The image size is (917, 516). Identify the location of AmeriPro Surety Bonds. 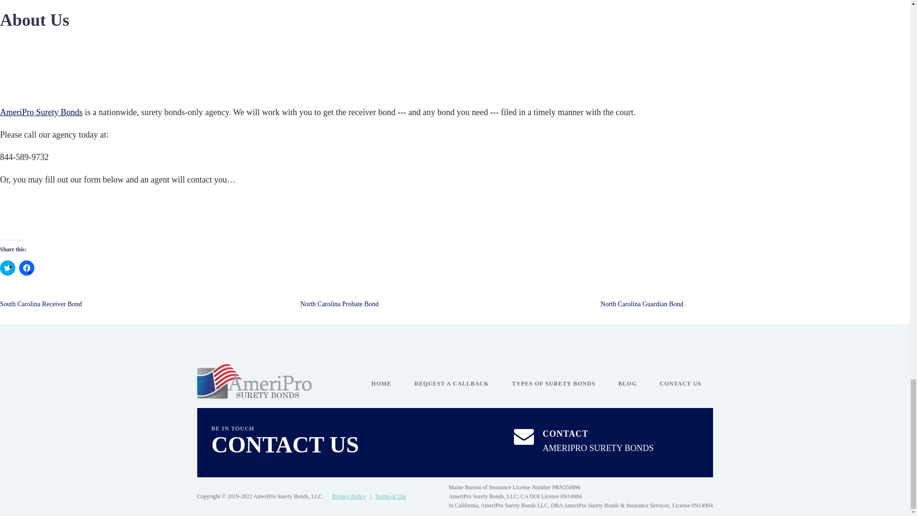
(41, 112).